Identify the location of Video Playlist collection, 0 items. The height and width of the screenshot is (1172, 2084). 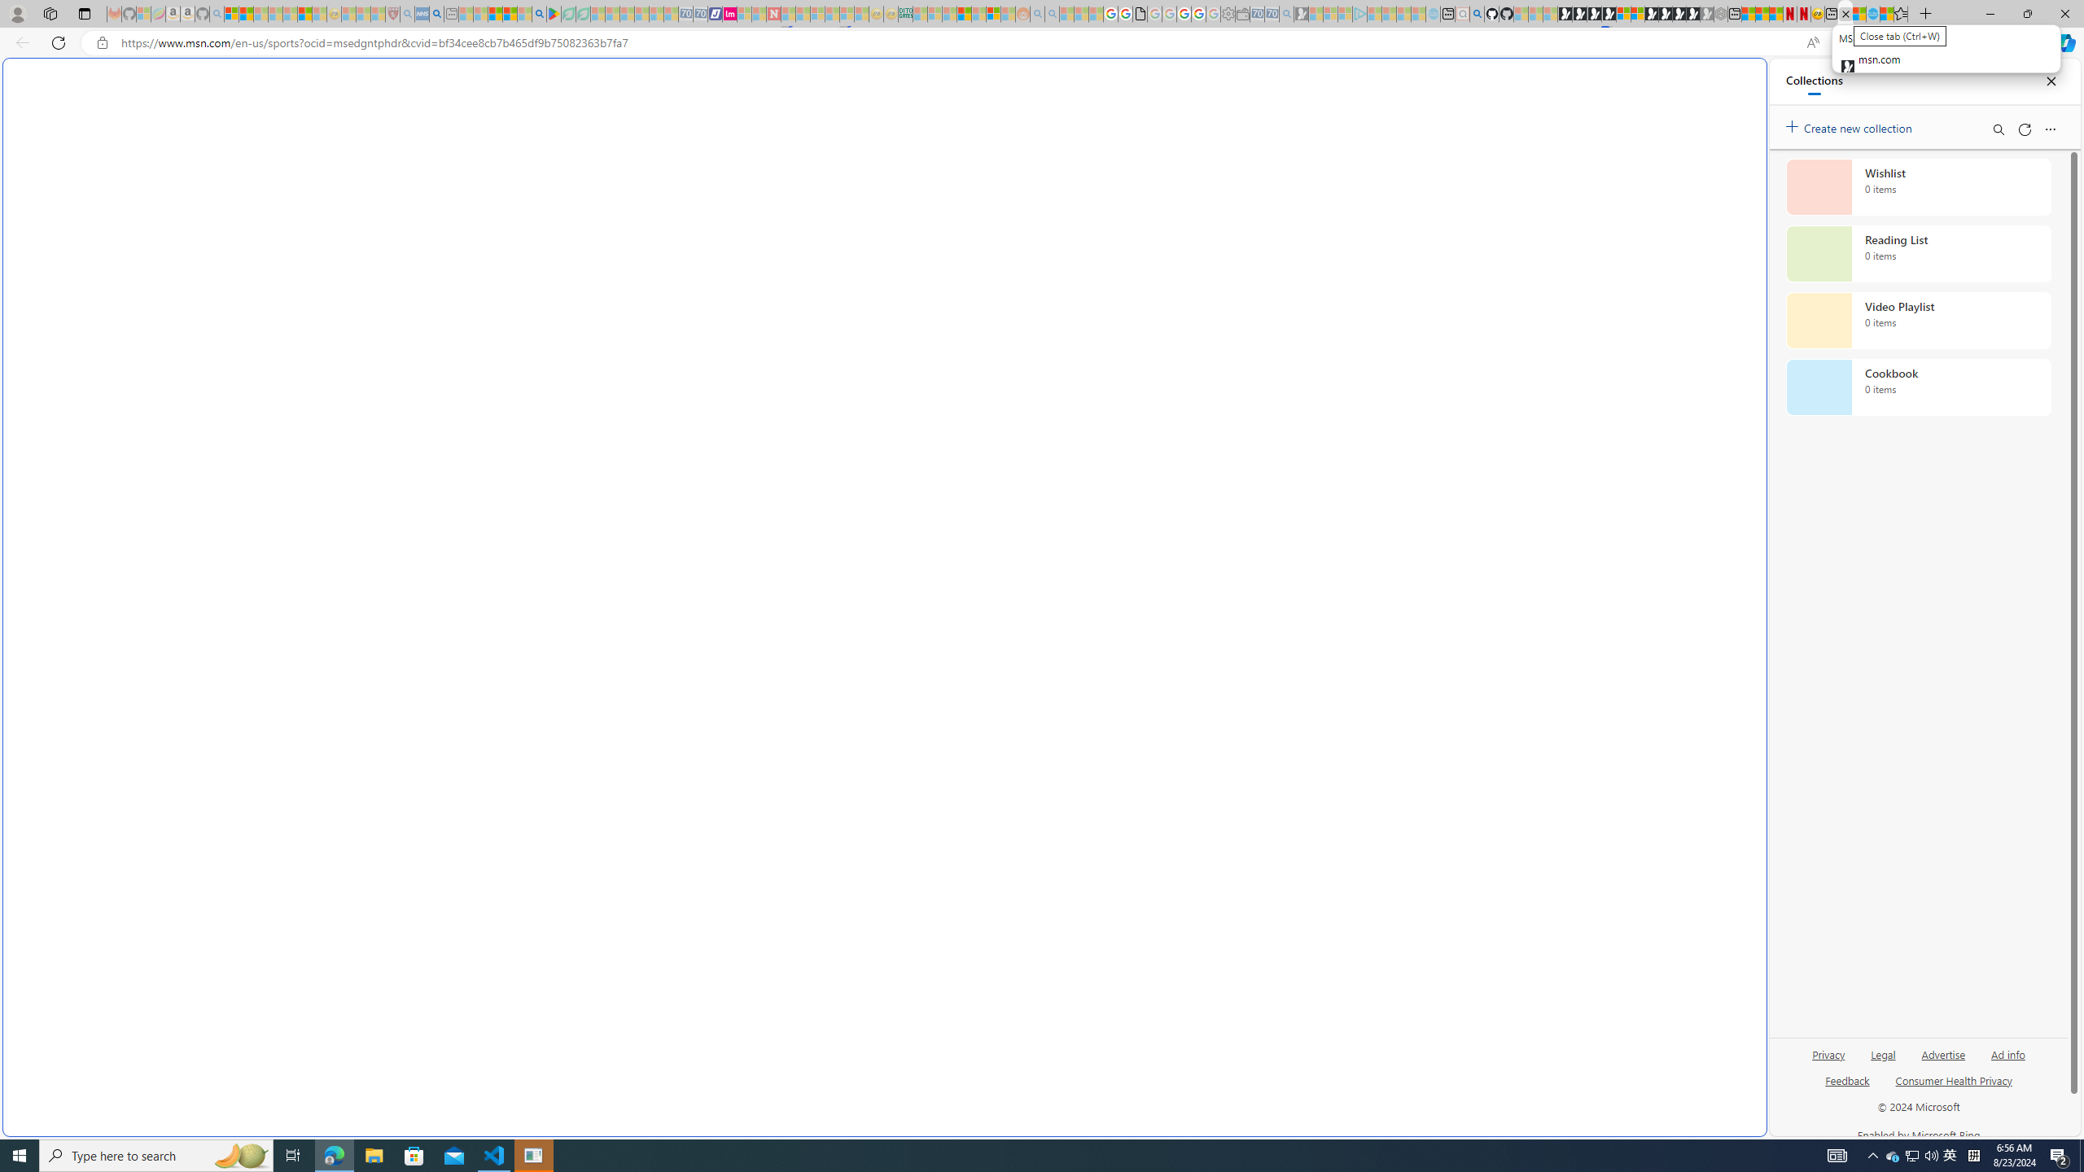
(1918, 321).